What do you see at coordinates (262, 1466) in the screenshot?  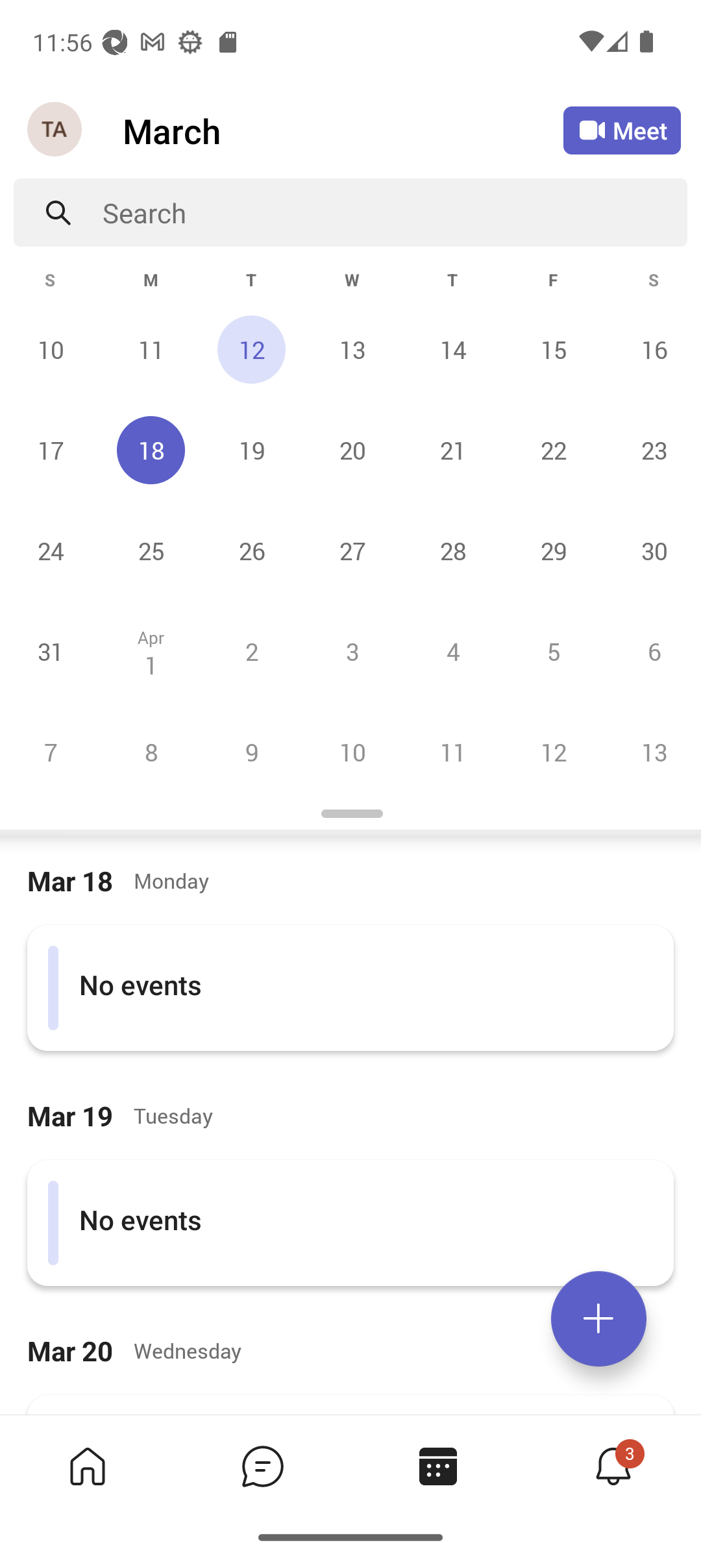 I see `Chat tab,2 of 4, not selected` at bounding box center [262, 1466].